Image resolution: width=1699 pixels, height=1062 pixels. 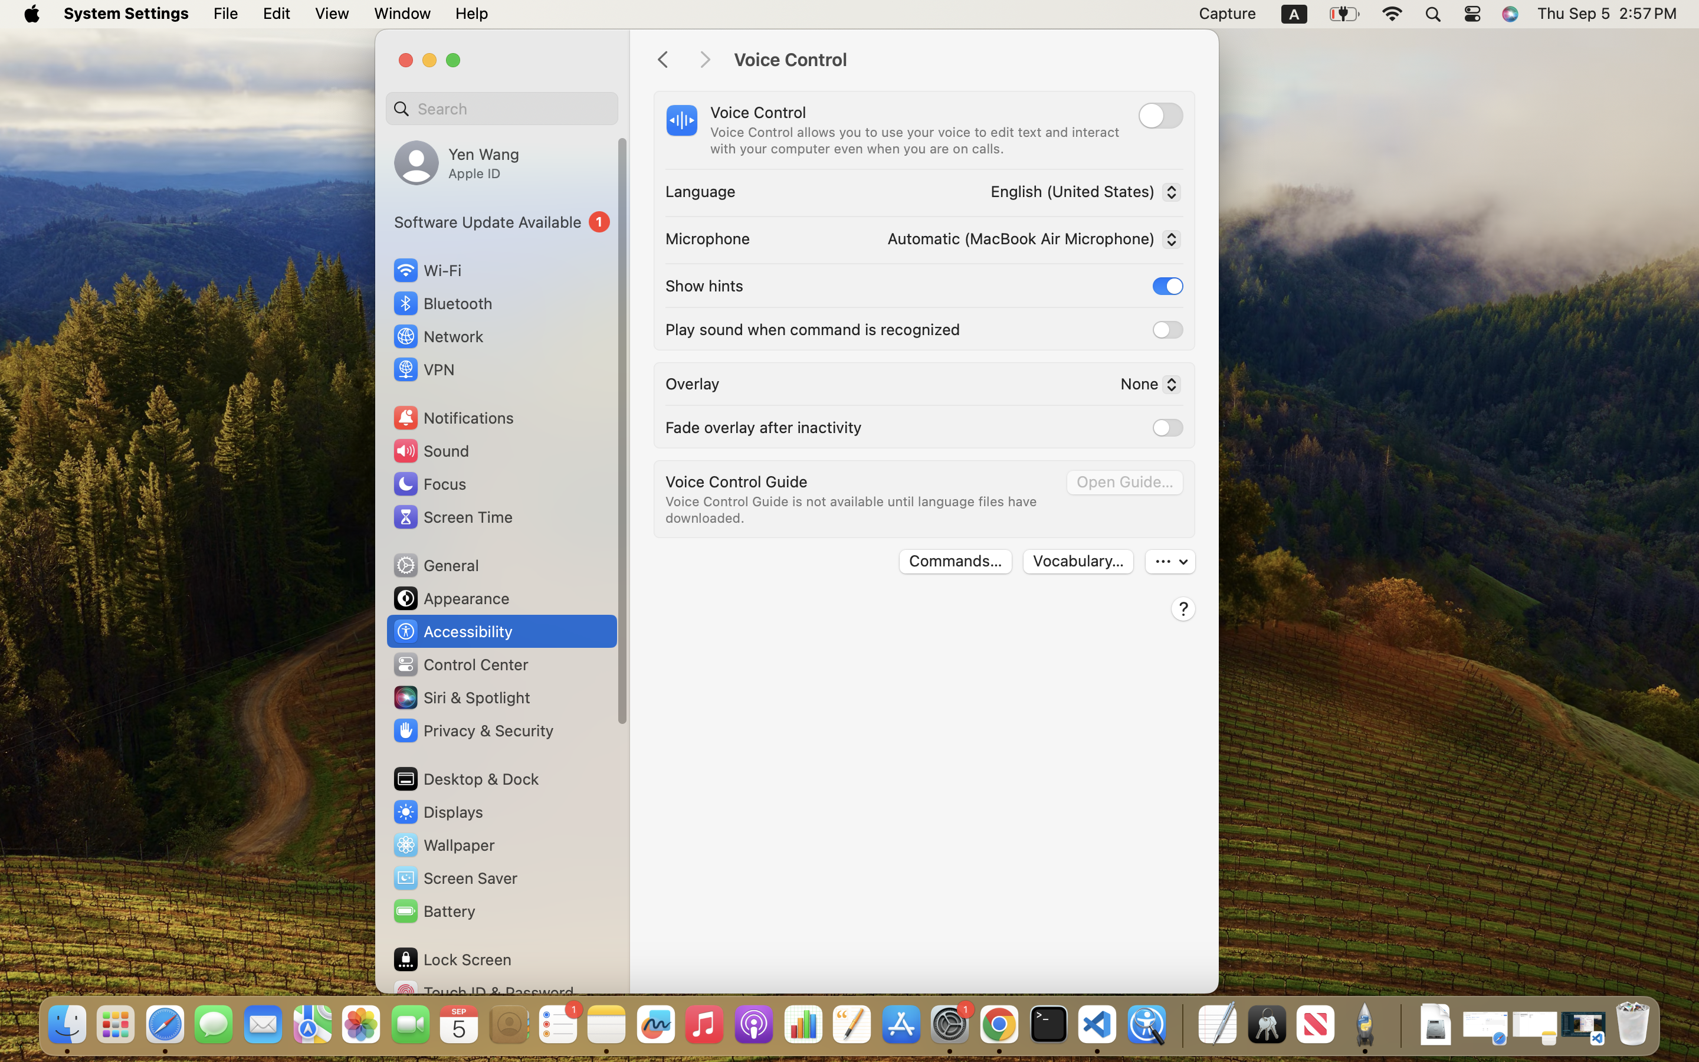 What do you see at coordinates (704, 286) in the screenshot?
I see `Show hints` at bounding box center [704, 286].